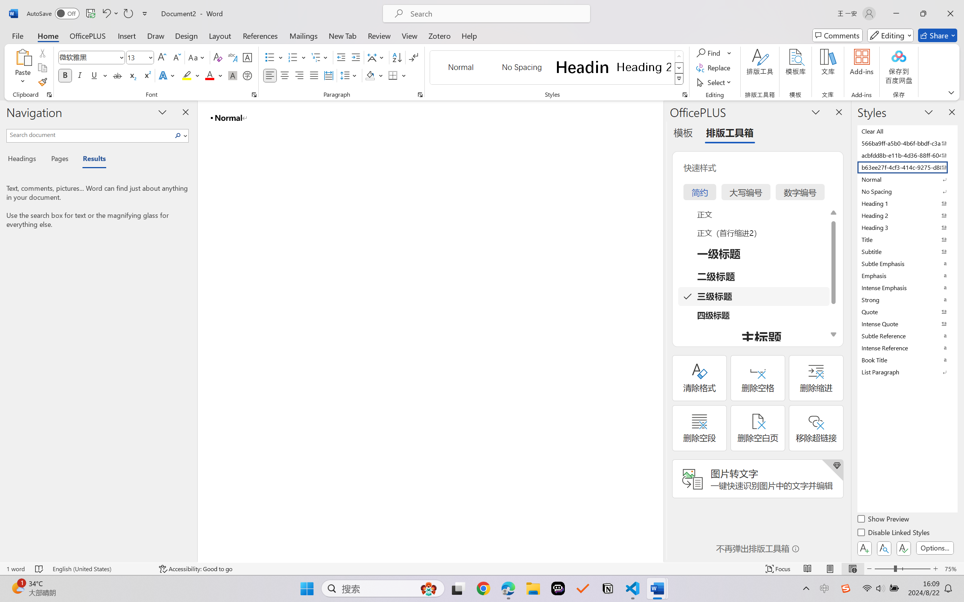 The width and height of the screenshot is (964, 602). I want to click on Cut, so click(42, 53).